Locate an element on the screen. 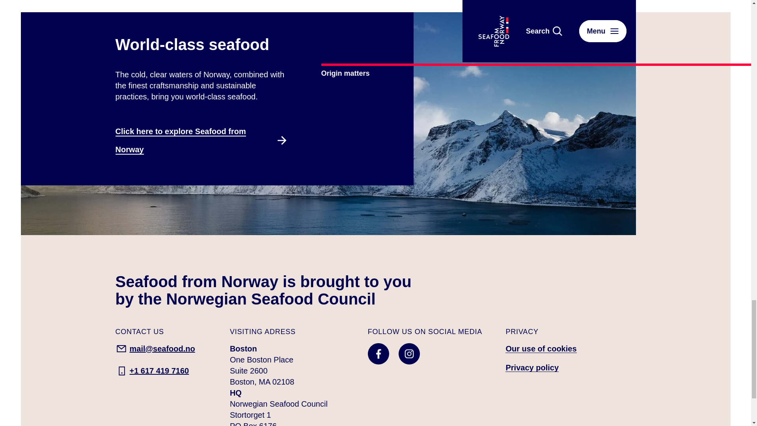 The height and width of the screenshot is (426, 757). Privacy policy is located at coordinates (532, 368).